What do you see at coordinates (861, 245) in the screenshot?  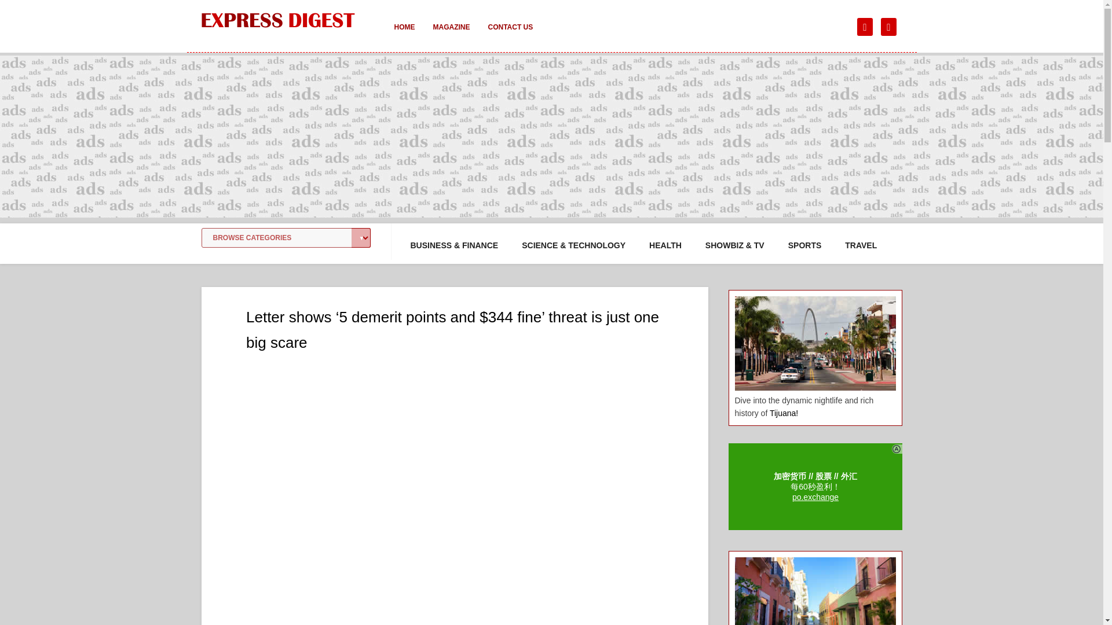 I see `TRAVEL` at bounding box center [861, 245].